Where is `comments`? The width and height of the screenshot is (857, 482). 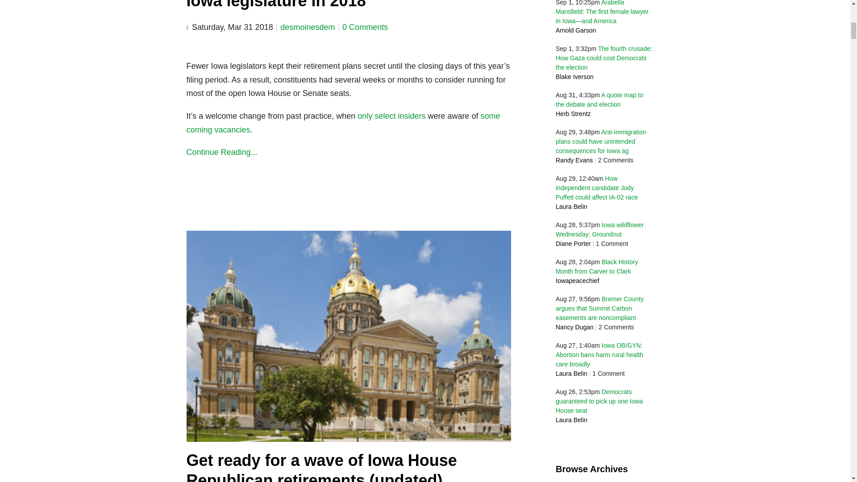 comments is located at coordinates (365, 27).